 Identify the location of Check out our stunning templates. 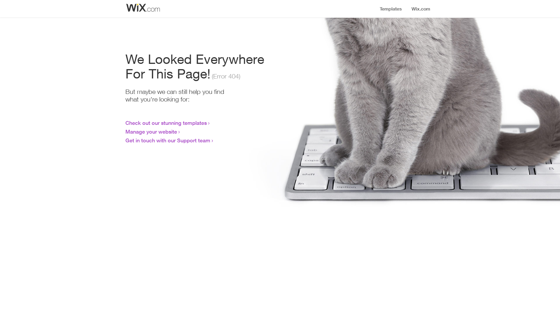
(166, 123).